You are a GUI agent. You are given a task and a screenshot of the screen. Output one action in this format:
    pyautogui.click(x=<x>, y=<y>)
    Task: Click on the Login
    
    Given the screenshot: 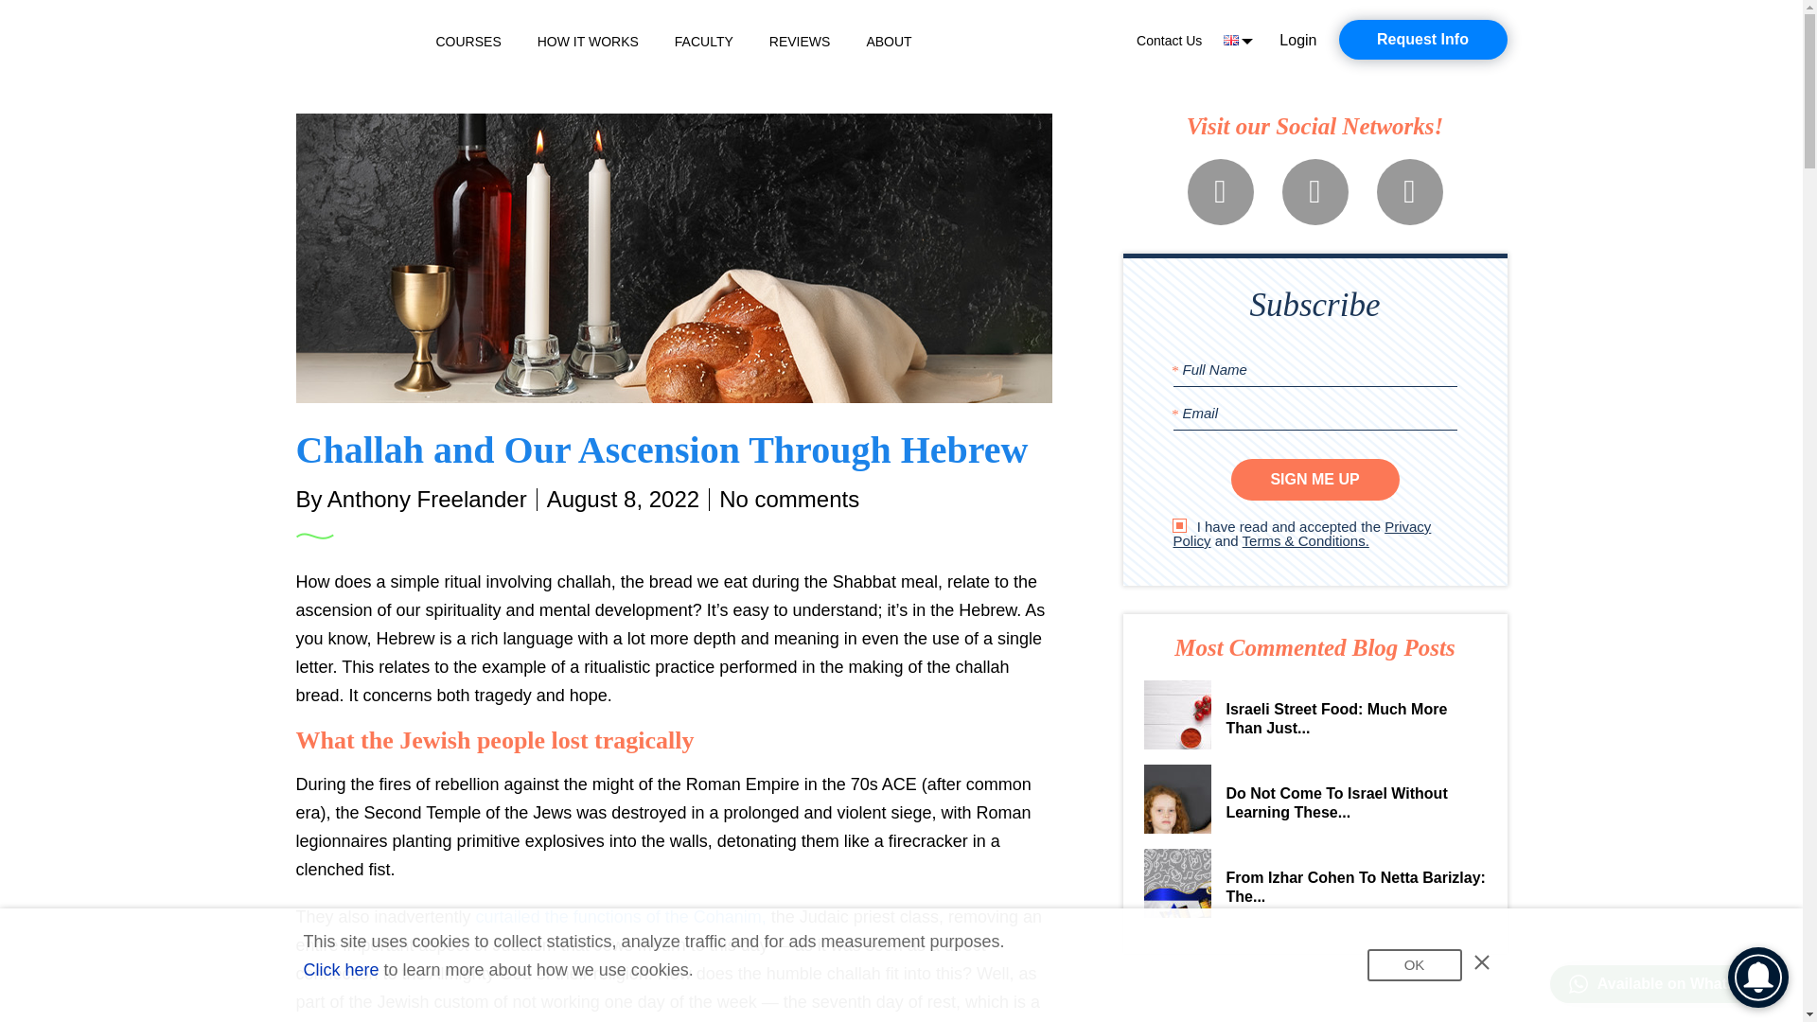 What is the action you would take?
    pyautogui.click(x=1297, y=40)
    